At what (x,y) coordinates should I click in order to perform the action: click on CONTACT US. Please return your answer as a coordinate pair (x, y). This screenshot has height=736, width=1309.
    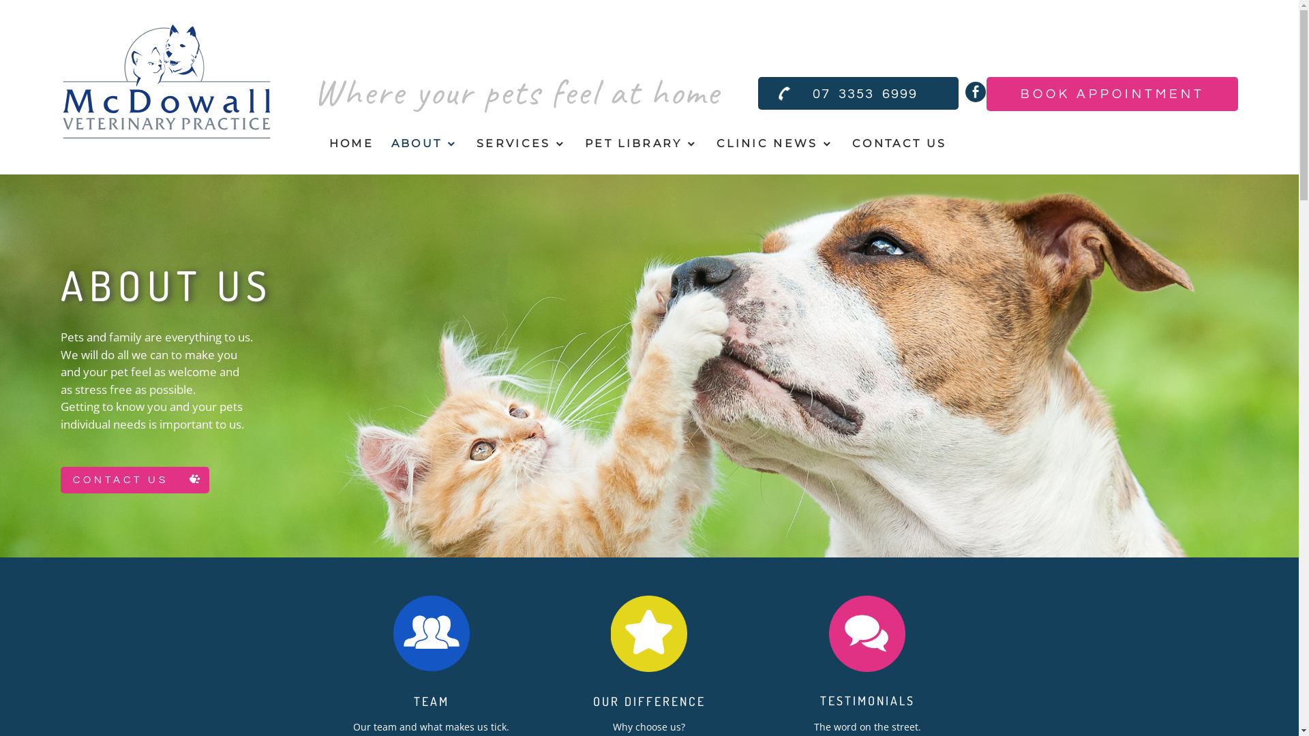
    Looking at the image, I should click on (899, 144).